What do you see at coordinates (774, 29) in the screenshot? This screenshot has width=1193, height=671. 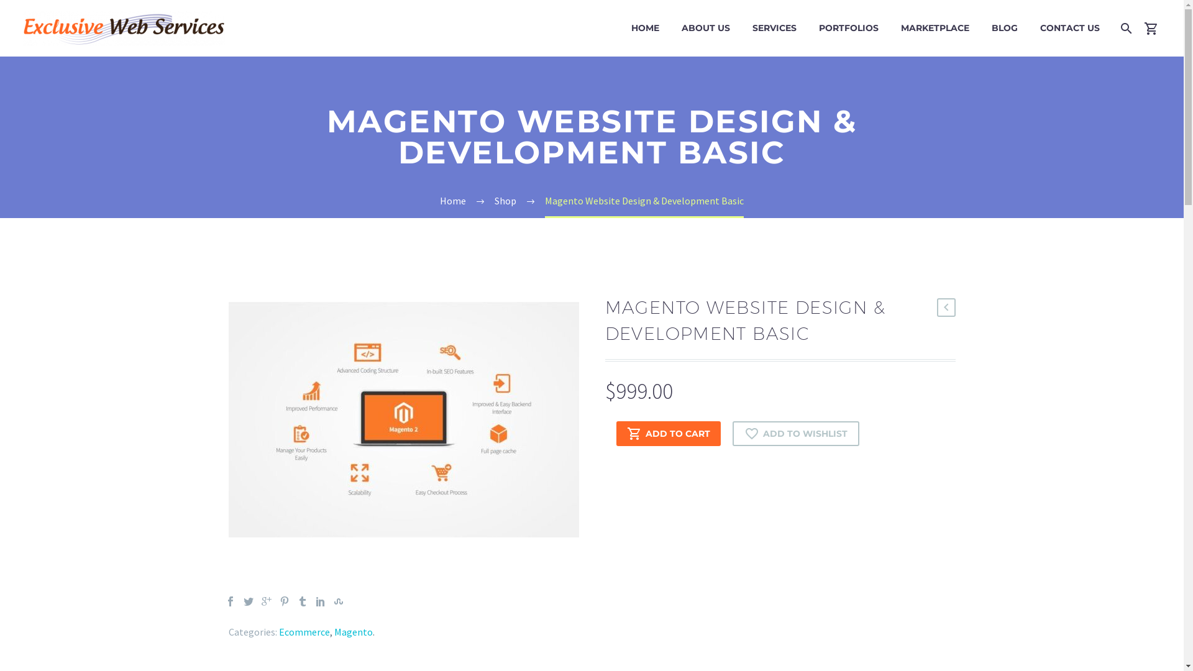 I see `SERVICES` at bounding box center [774, 29].